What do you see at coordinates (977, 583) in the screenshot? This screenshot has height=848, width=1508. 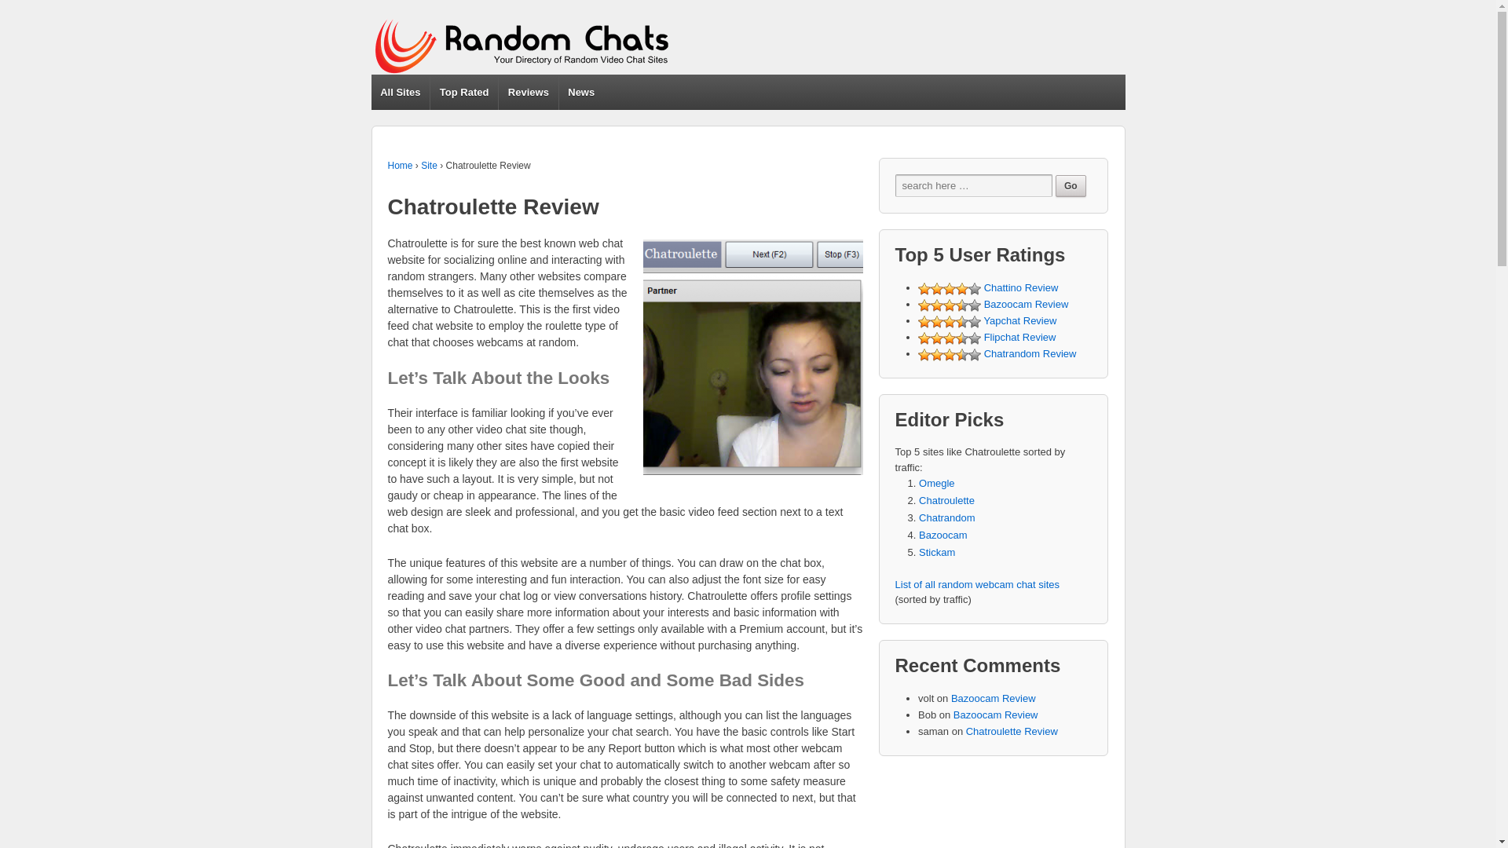 I see `List of all random webcam chat sites` at bounding box center [977, 583].